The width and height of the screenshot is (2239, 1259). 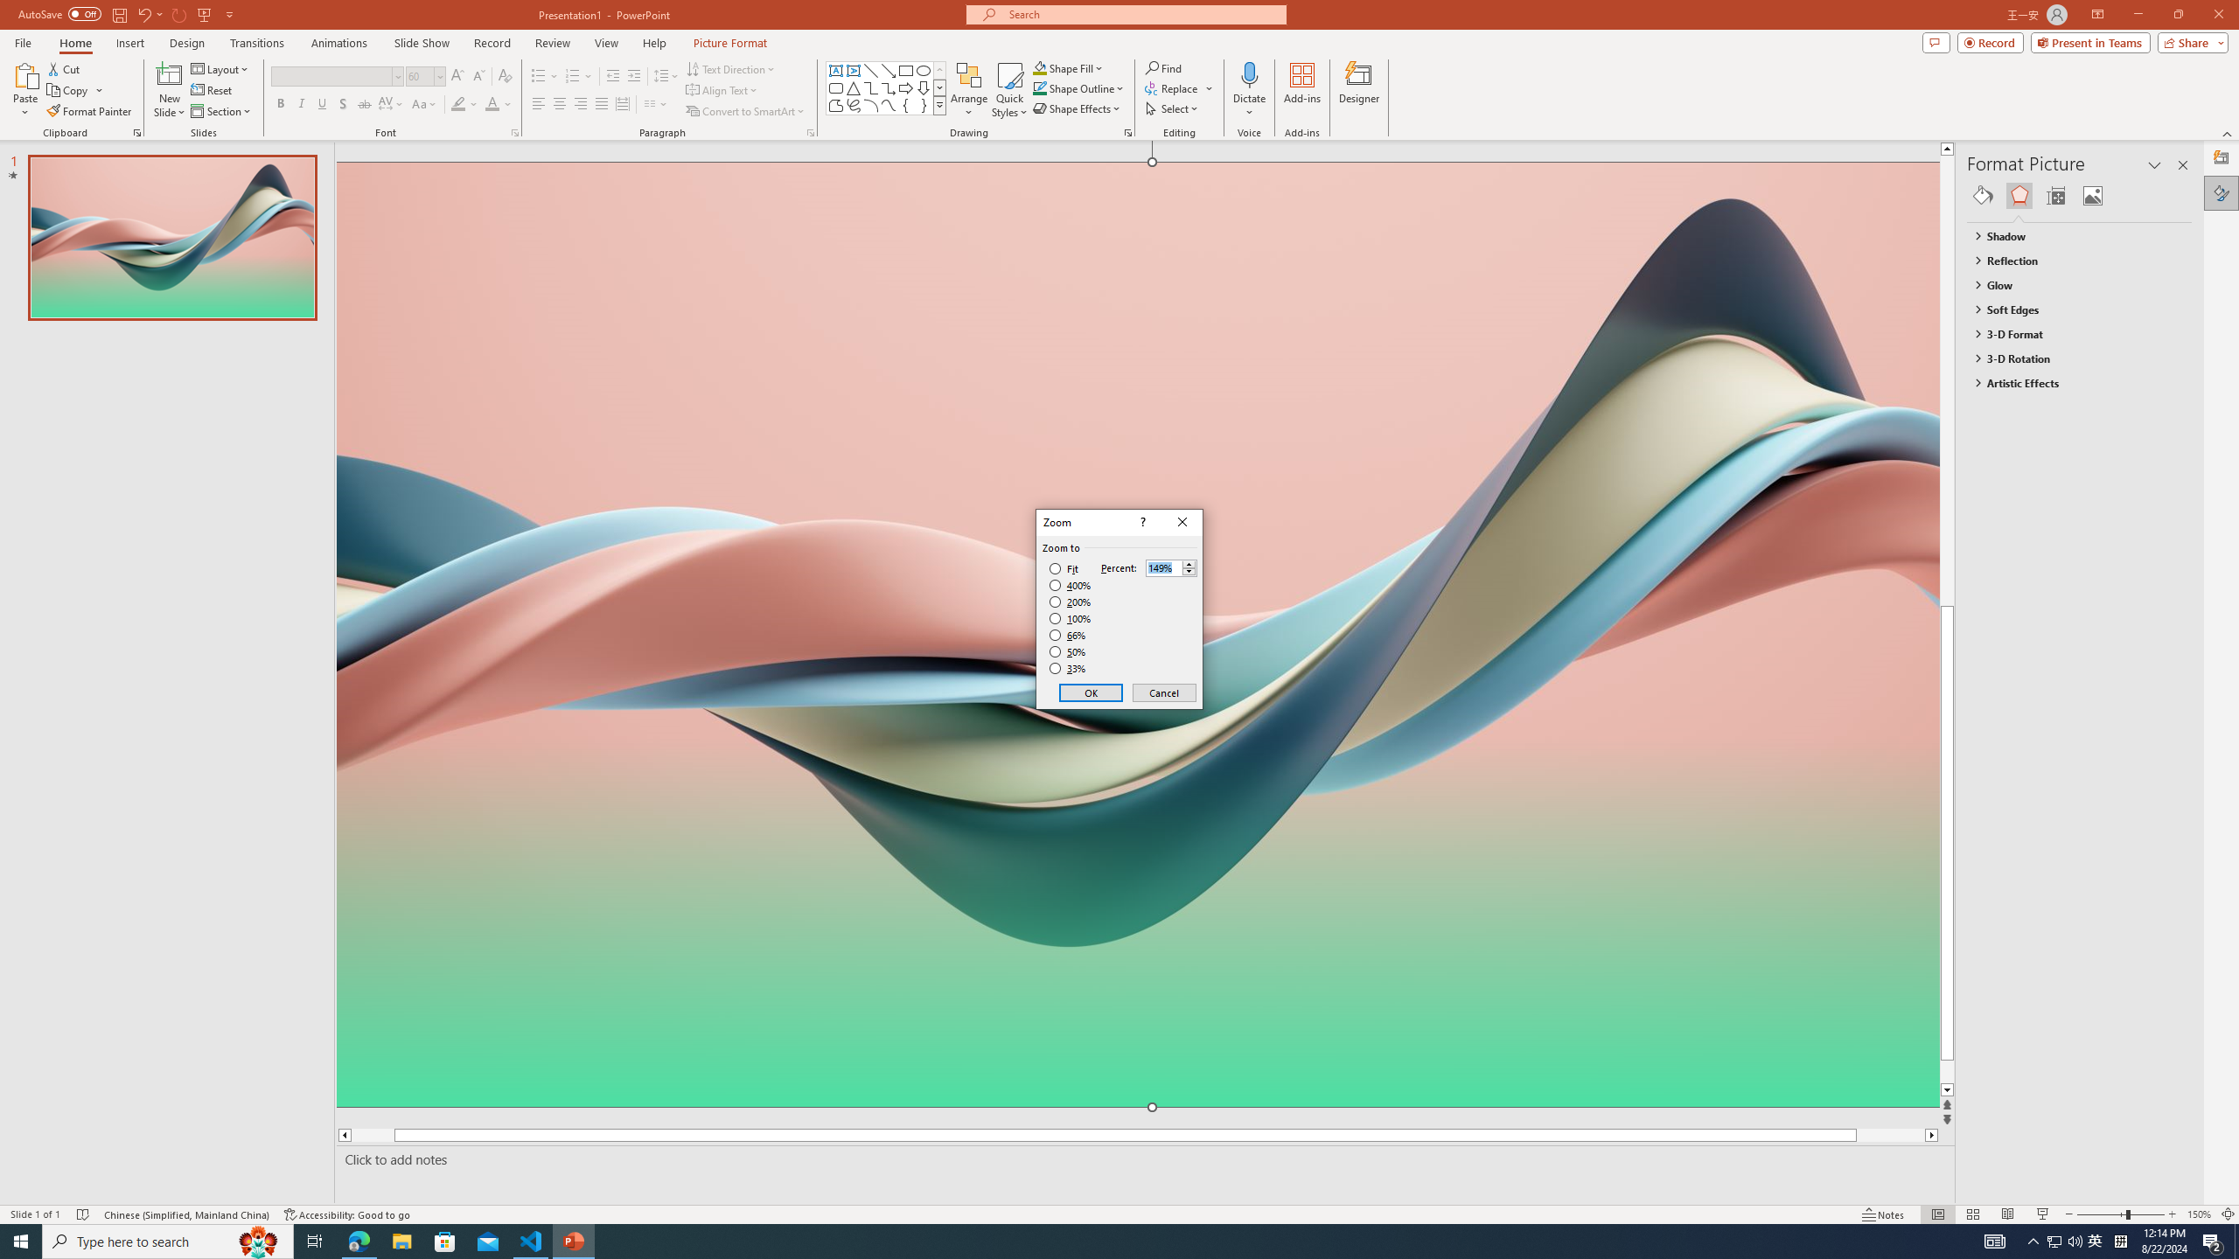 What do you see at coordinates (1994, 1242) in the screenshot?
I see `AutomationID: 4105` at bounding box center [1994, 1242].